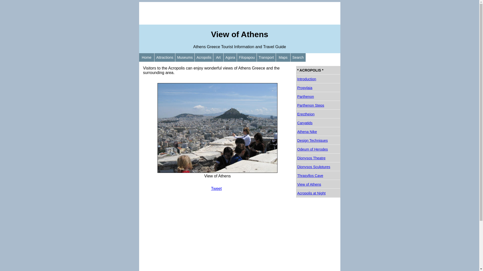  I want to click on Odeum of Herodes, so click(318, 150).